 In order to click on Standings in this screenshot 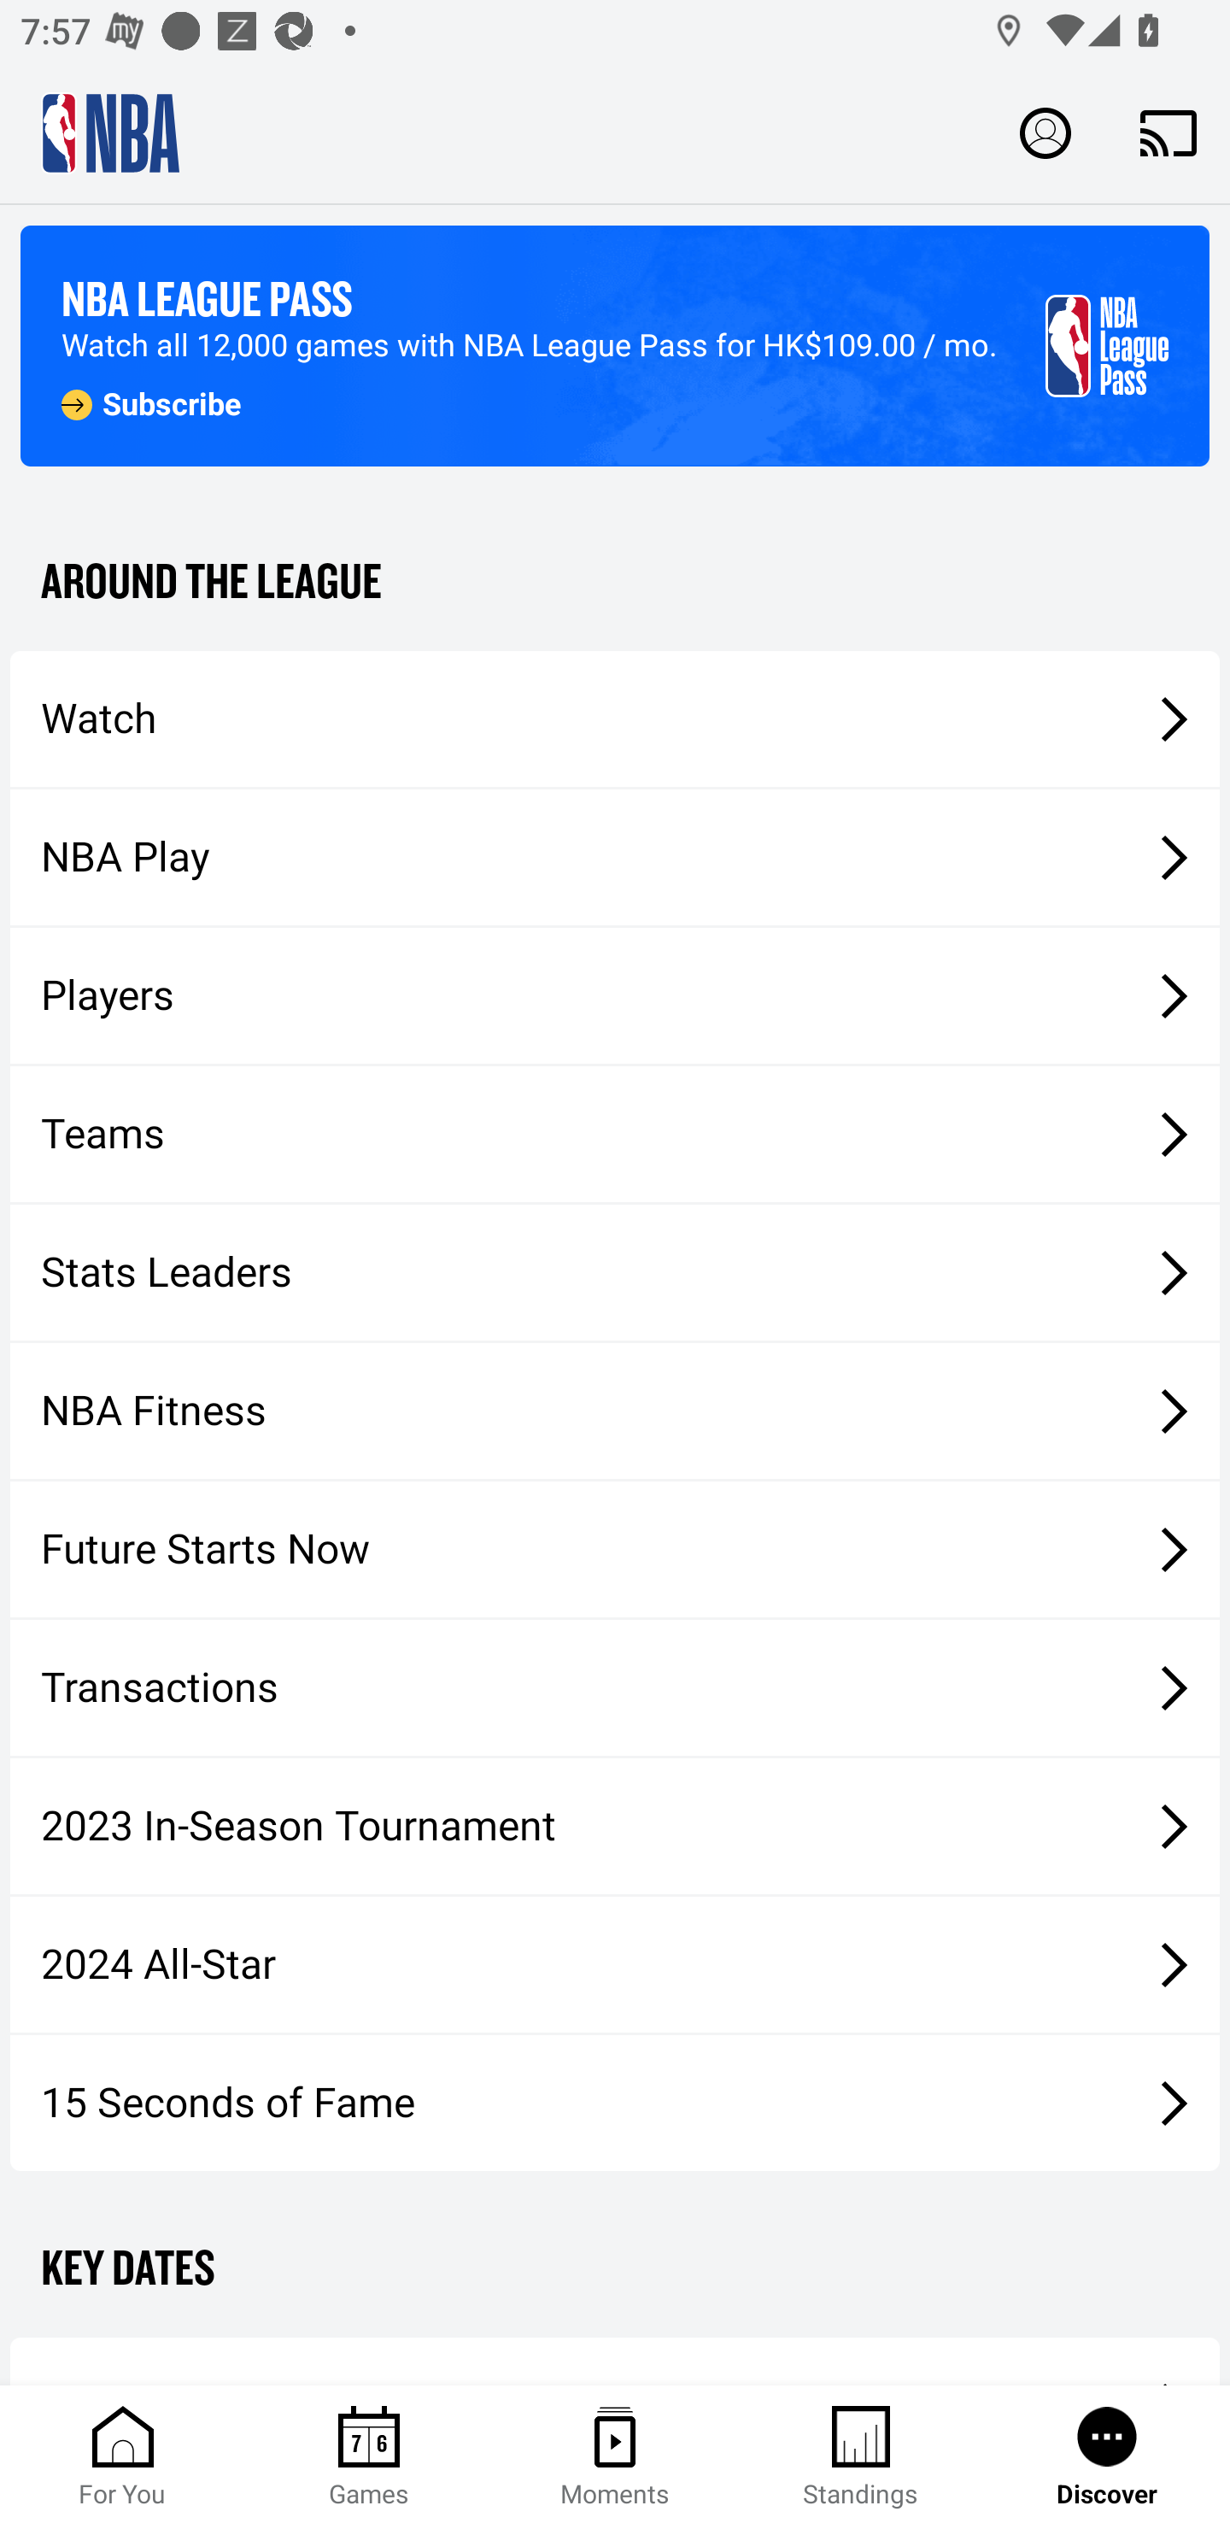, I will do `click(861, 2457)`.